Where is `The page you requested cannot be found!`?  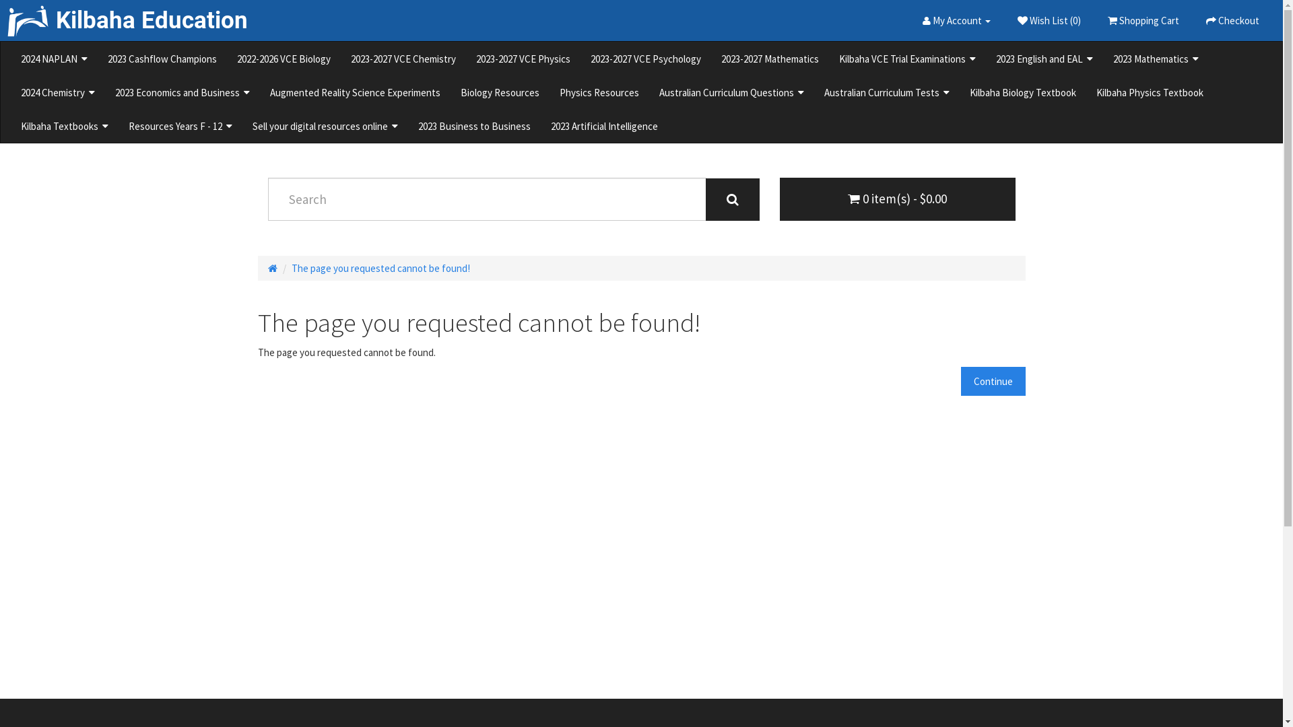 The page you requested cannot be found! is located at coordinates (380, 268).